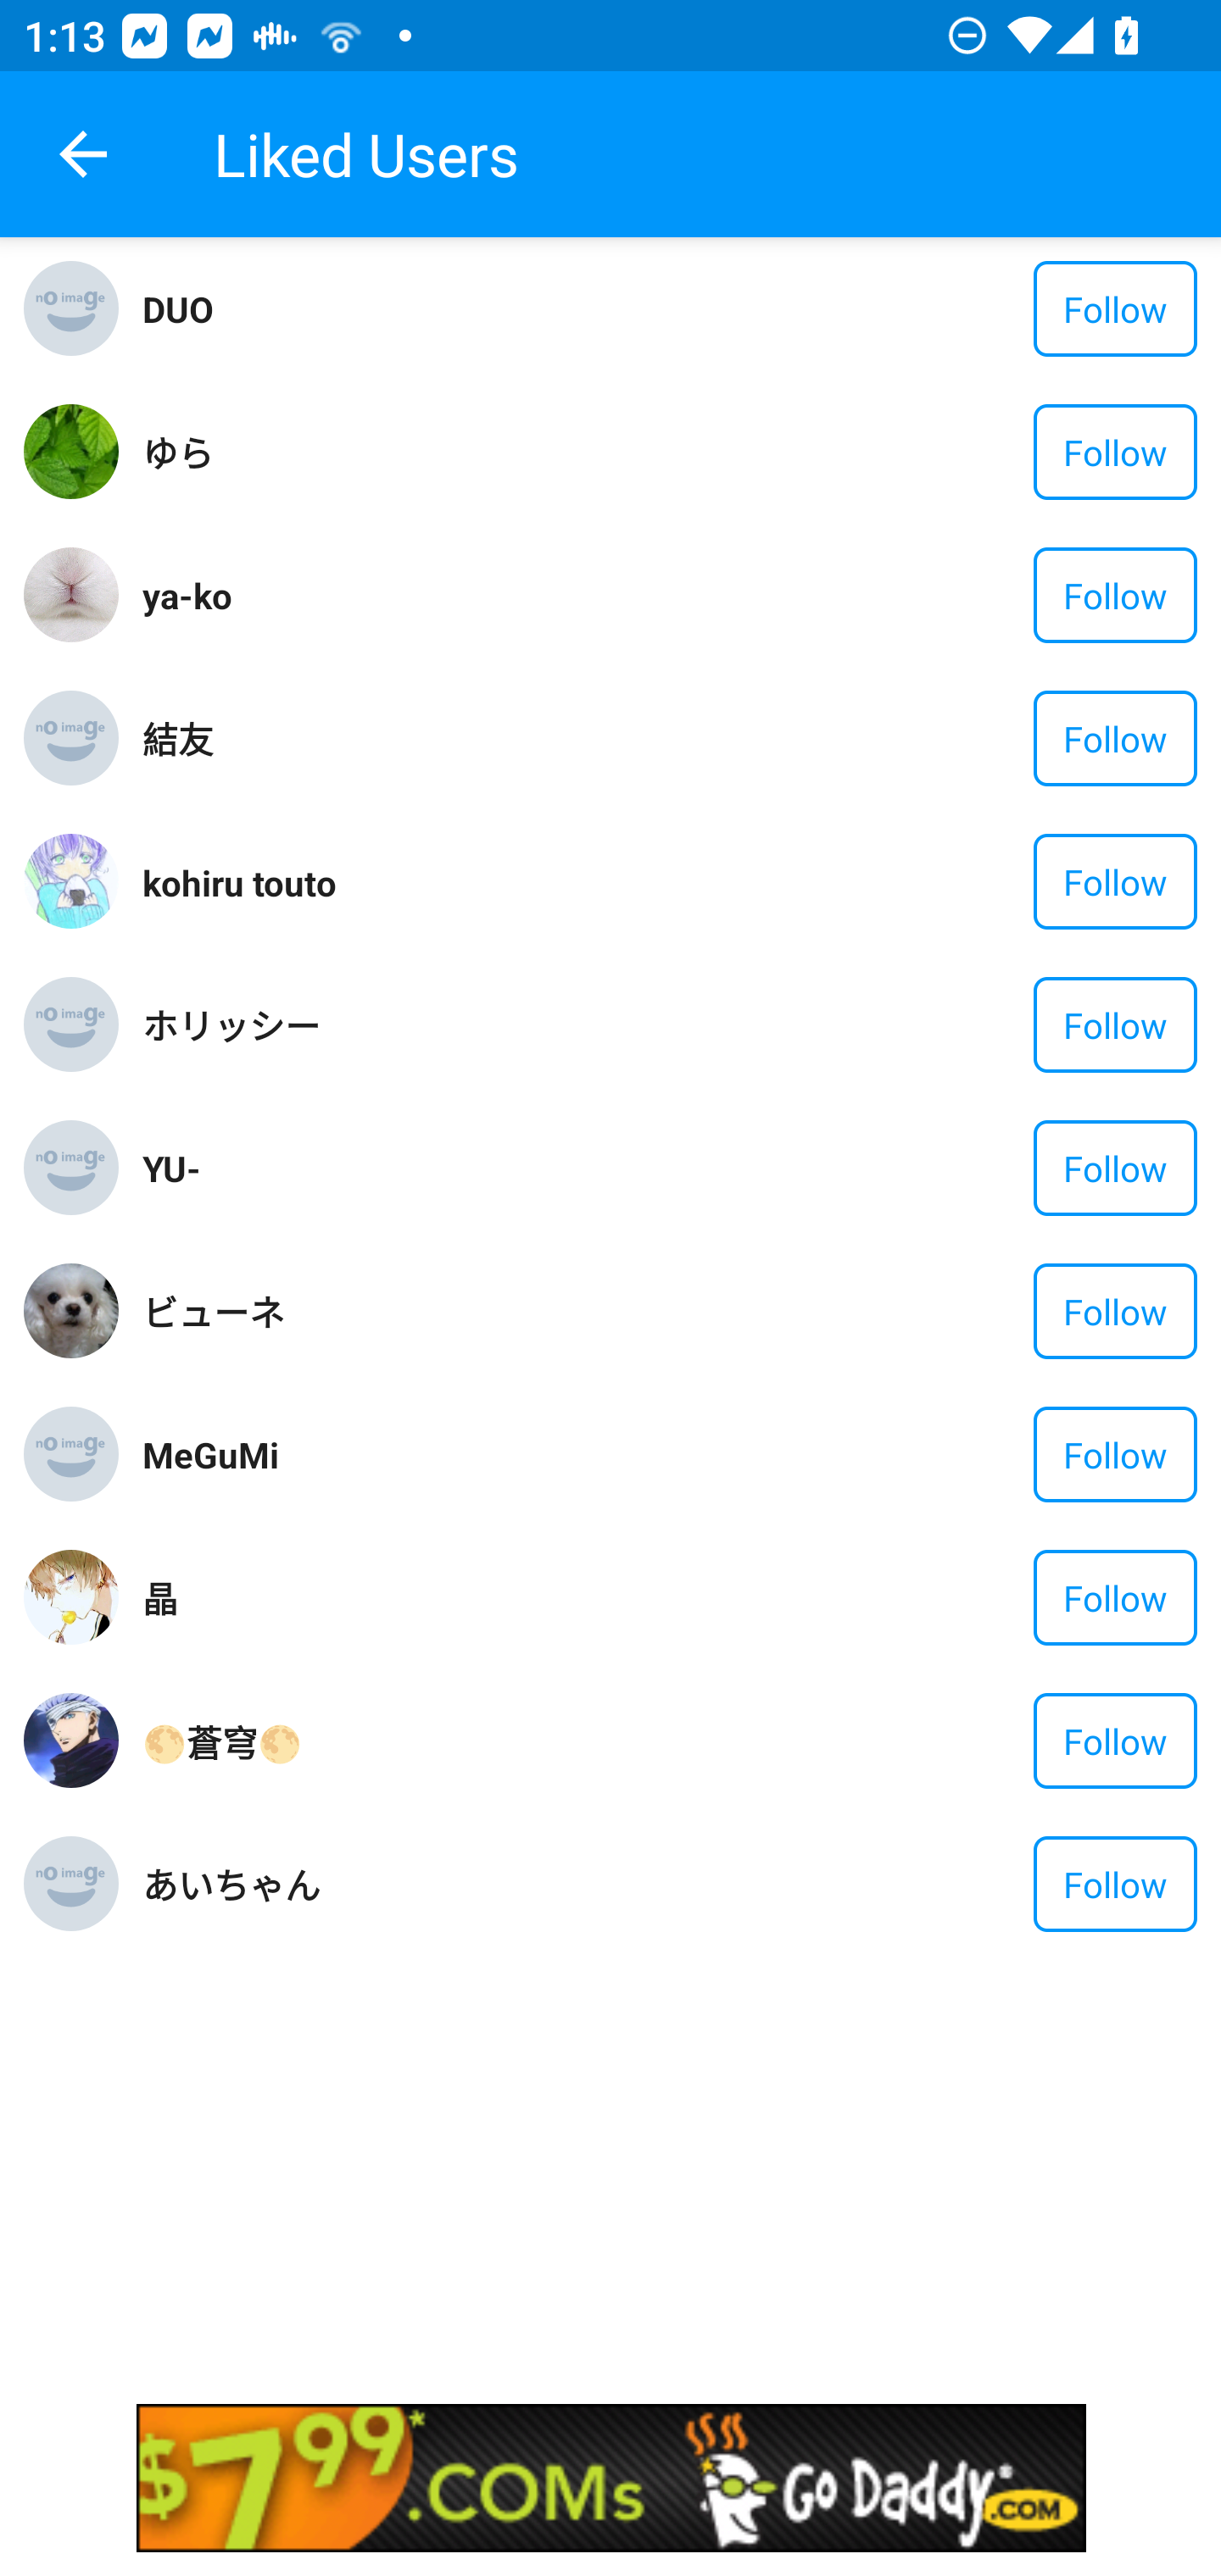 The width and height of the screenshot is (1221, 2576). What do you see at coordinates (1115, 1885) in the screenshot?
I see `Follow` at bounding box center [1115, 1885].